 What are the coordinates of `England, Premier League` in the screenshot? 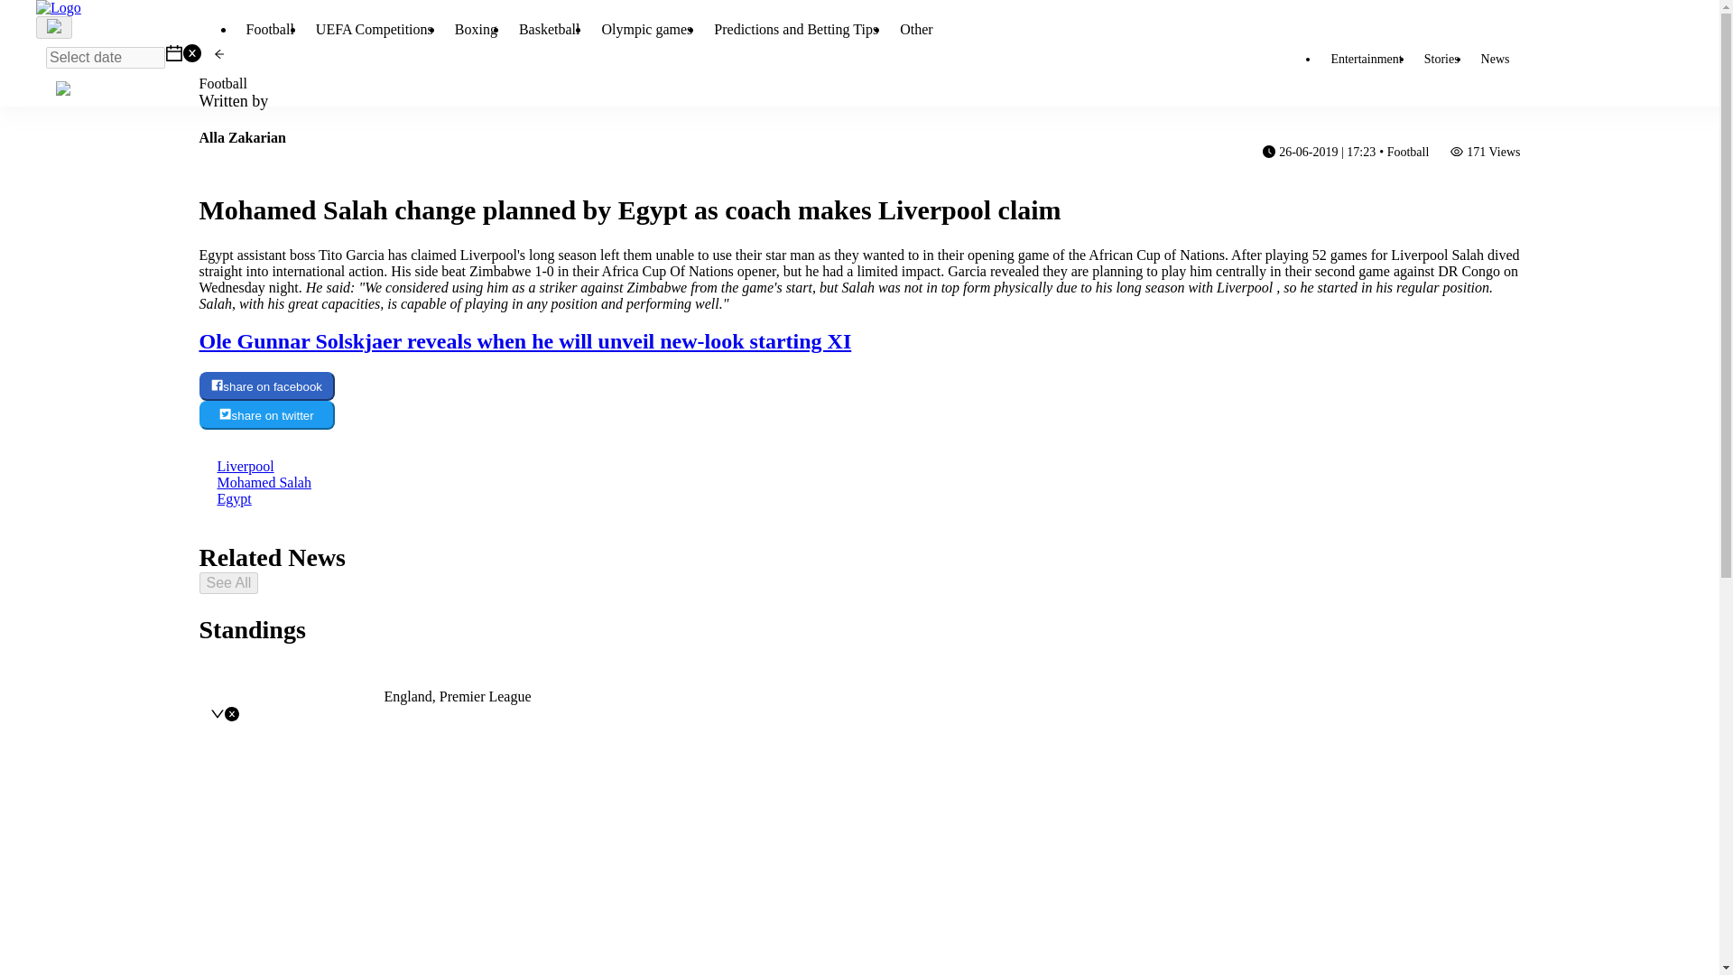 It's located at (459, 695).